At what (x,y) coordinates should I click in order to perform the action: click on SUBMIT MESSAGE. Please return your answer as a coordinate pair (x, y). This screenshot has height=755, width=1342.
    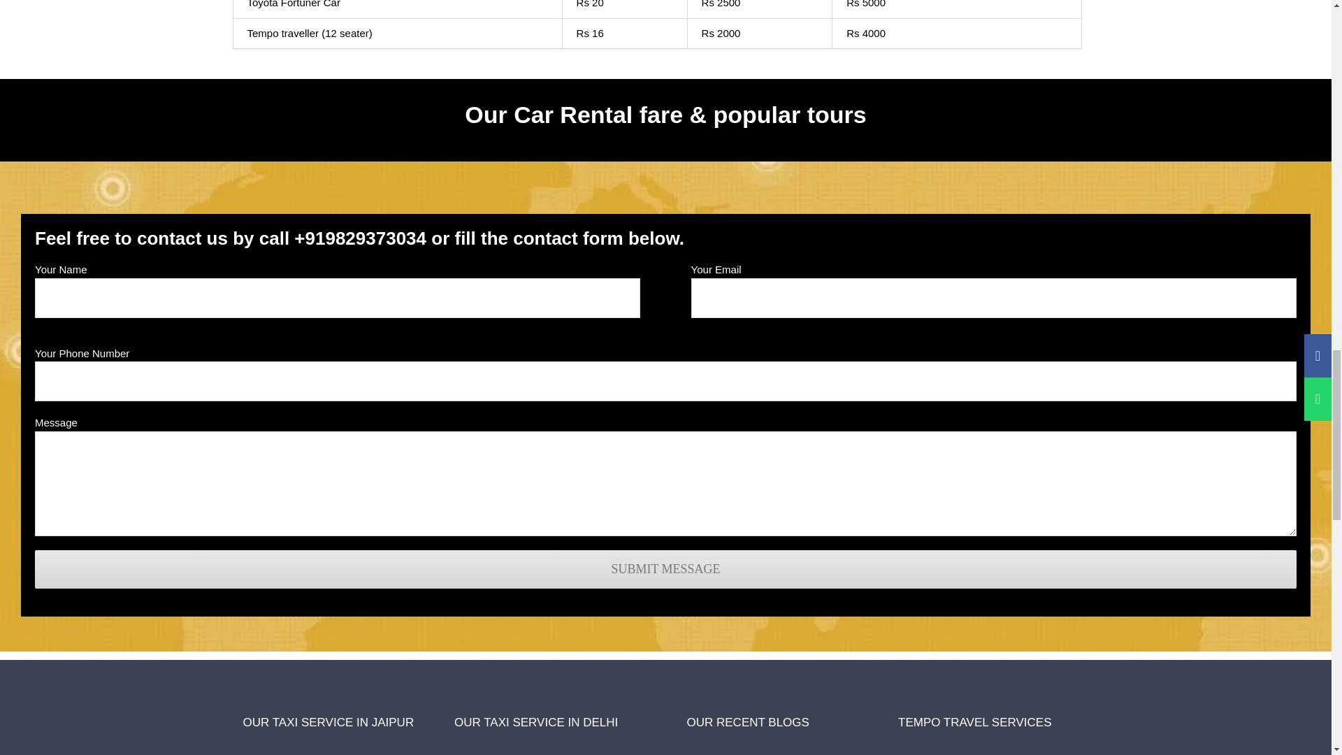
    Looking at the image, I should click on (665, 569).